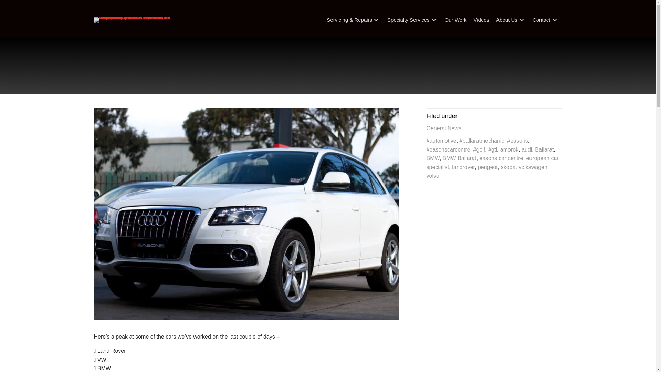 Image resolution: width=661 pixels, height=372 pixels. Describe the element at coordinates (492, 163) in the screenshot. I see `european car specialist` at that location.